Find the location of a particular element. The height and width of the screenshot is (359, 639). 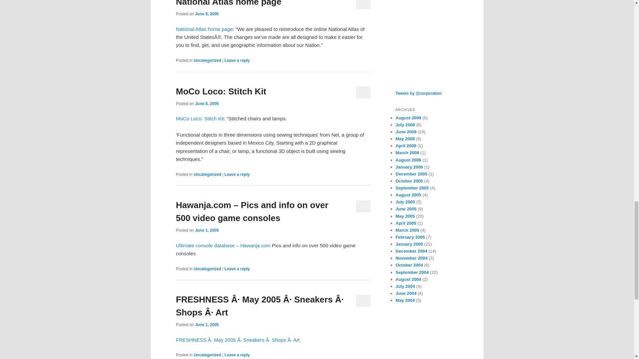

10:50 AM is located at coordinates (206, 324).